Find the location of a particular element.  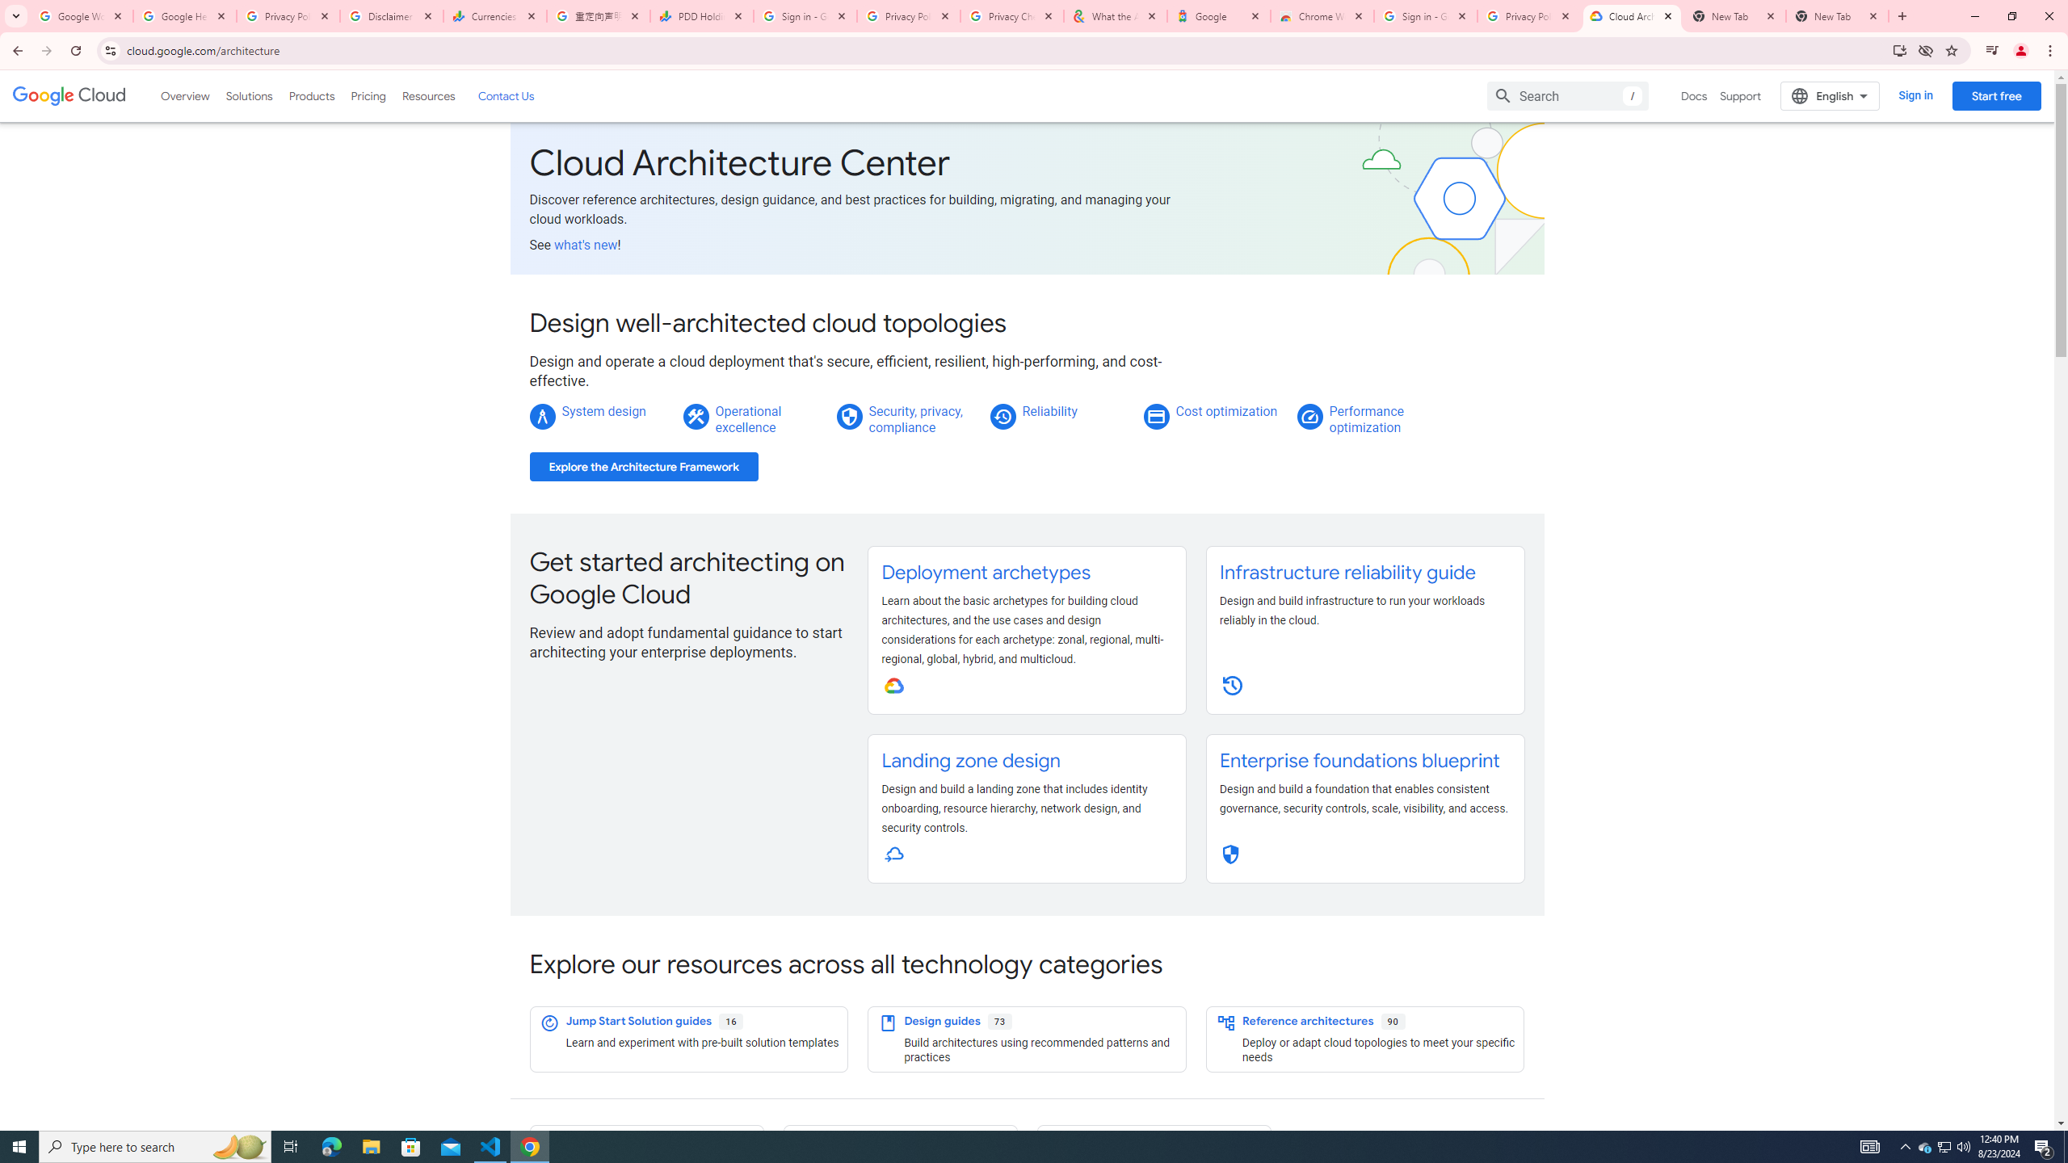

PDD Holdings Inc - ADR (PDD) Price & News - Google Finance is located at coordinates (702, 16).